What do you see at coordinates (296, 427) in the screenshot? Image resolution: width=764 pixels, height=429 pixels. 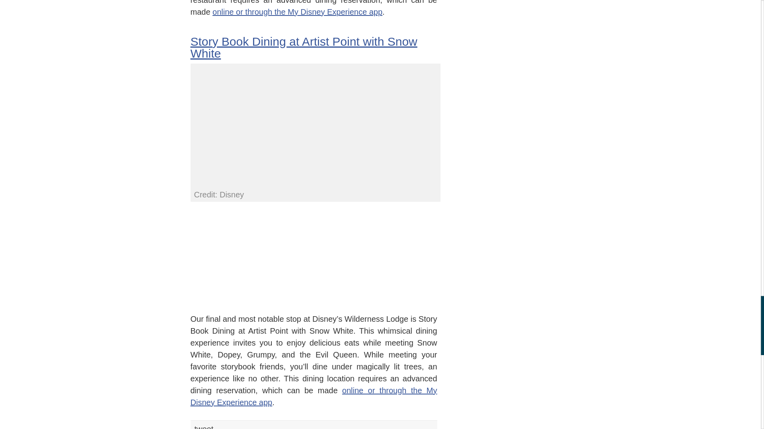 I see `Pin It` at bounding box center [296, 427].